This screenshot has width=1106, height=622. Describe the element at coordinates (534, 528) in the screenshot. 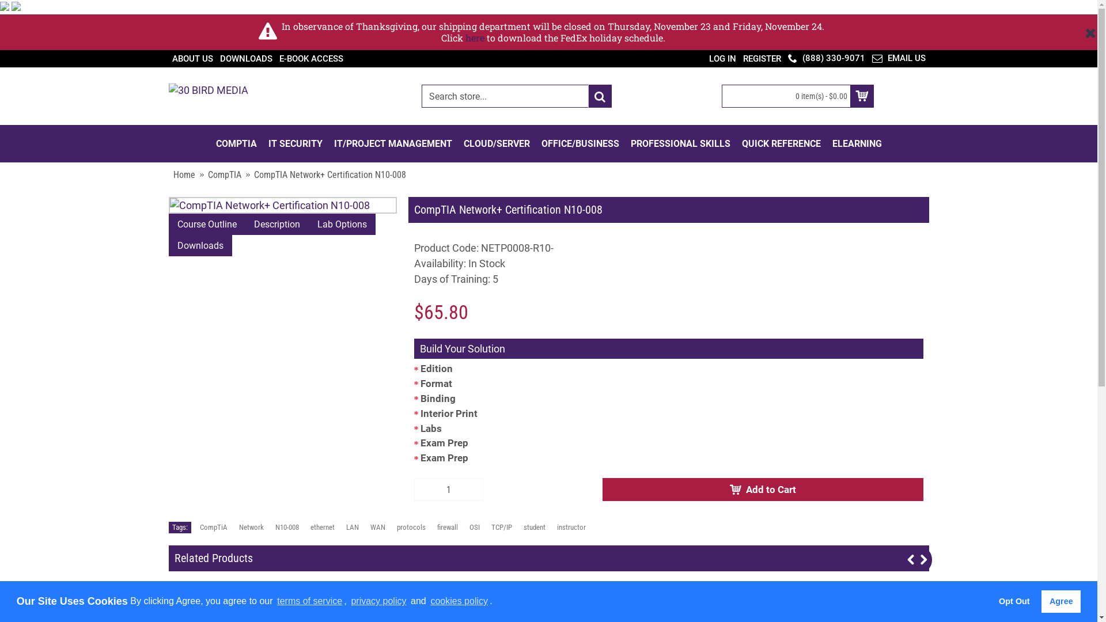

I see `student` at that location.